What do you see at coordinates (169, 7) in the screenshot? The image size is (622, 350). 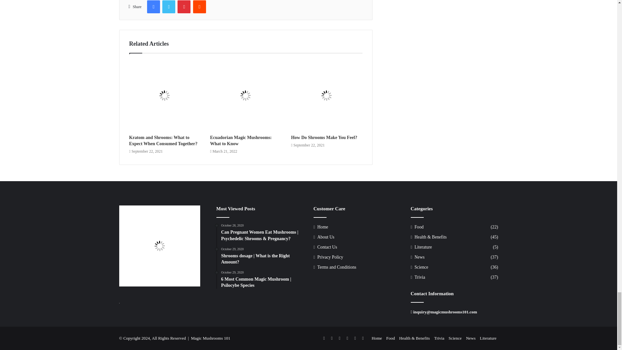 I see `Twitter` at bounding box center [169, 7].